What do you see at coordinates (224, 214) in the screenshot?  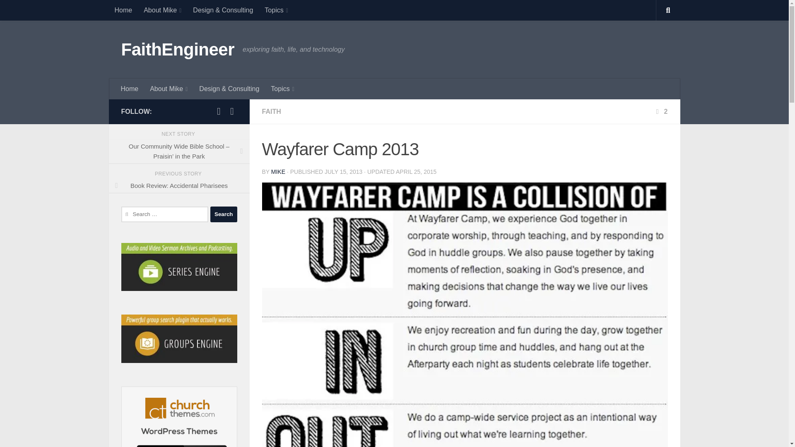 I see `Search` at bounding box center [224, 214].